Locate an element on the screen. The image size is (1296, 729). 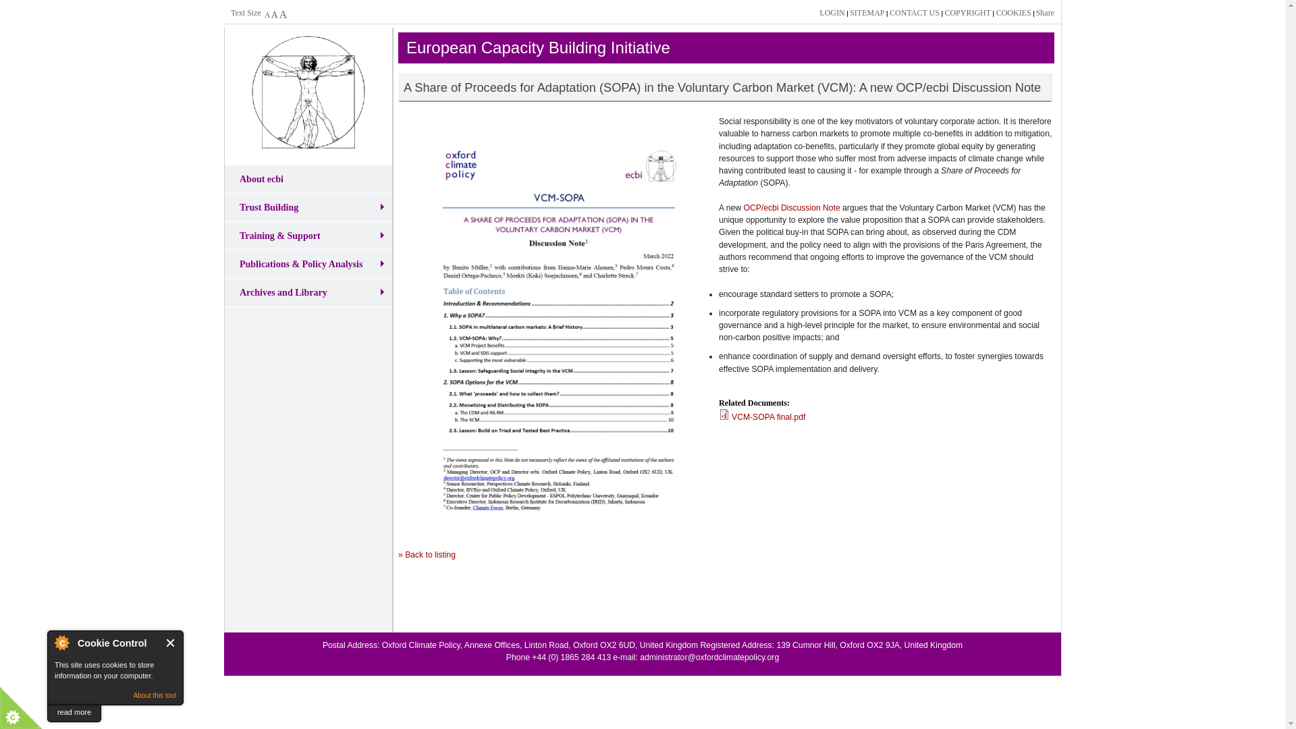
About this tool is located at coordinates (155, 695).